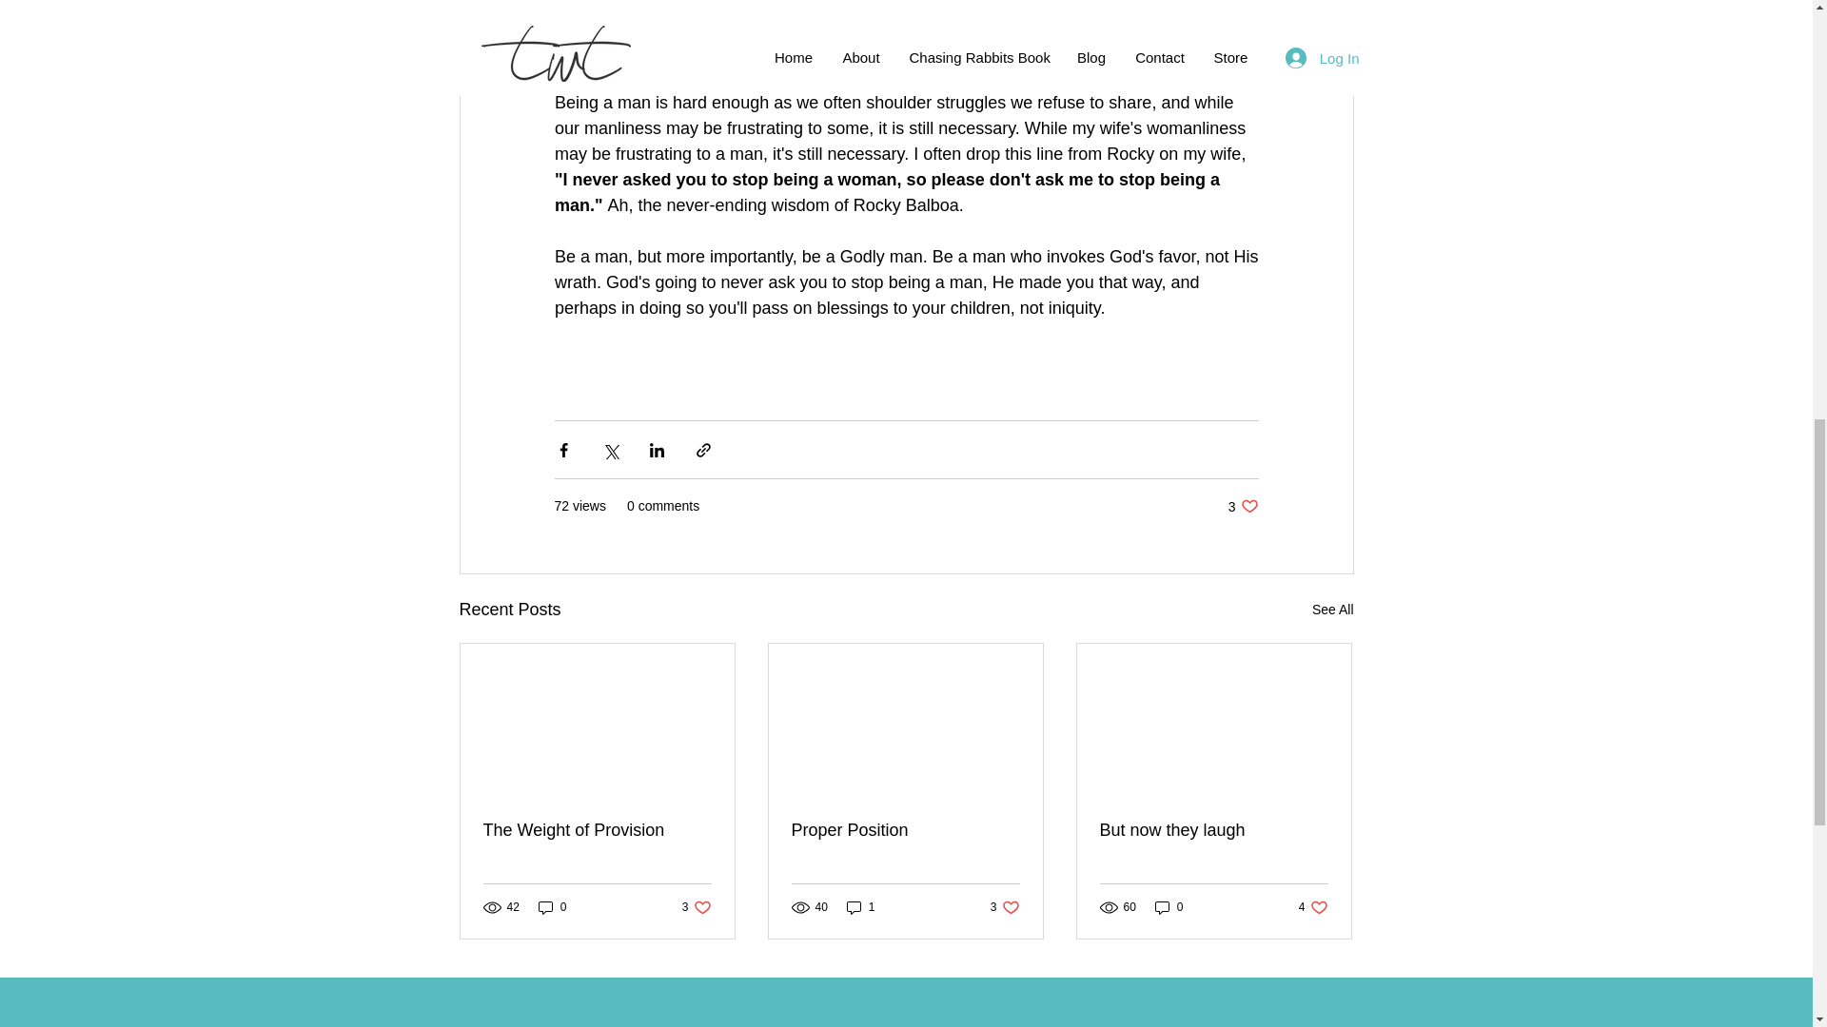  I want to click on The Weight of Provision, so click(1243, 506).